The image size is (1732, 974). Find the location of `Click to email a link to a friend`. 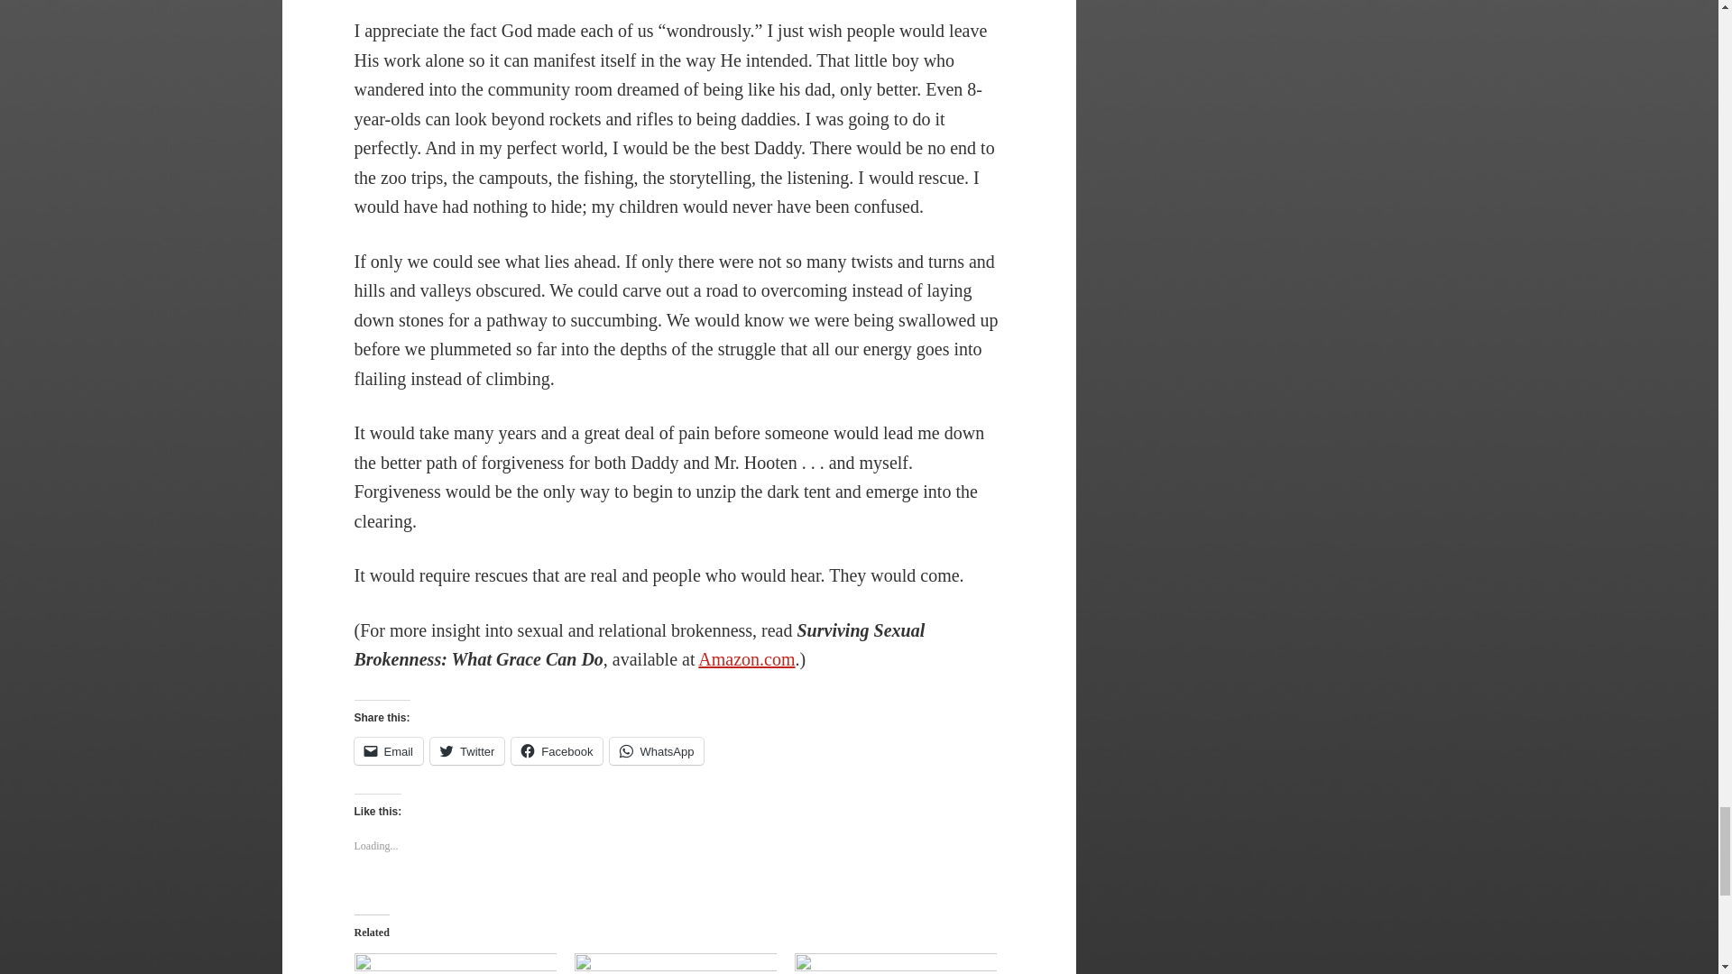

Click to email a link to a friend is located at coordinates (388, 750).